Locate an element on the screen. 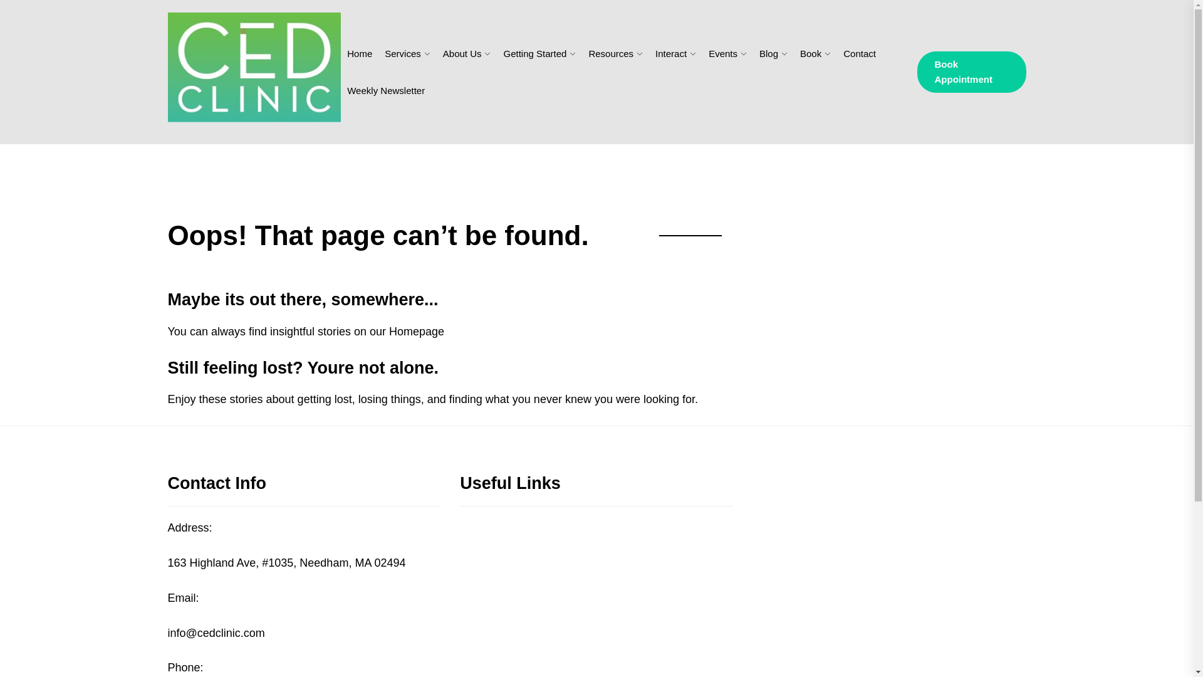 This screenshot has width=1203, height=677. Events is located at coordinates (722, 53).